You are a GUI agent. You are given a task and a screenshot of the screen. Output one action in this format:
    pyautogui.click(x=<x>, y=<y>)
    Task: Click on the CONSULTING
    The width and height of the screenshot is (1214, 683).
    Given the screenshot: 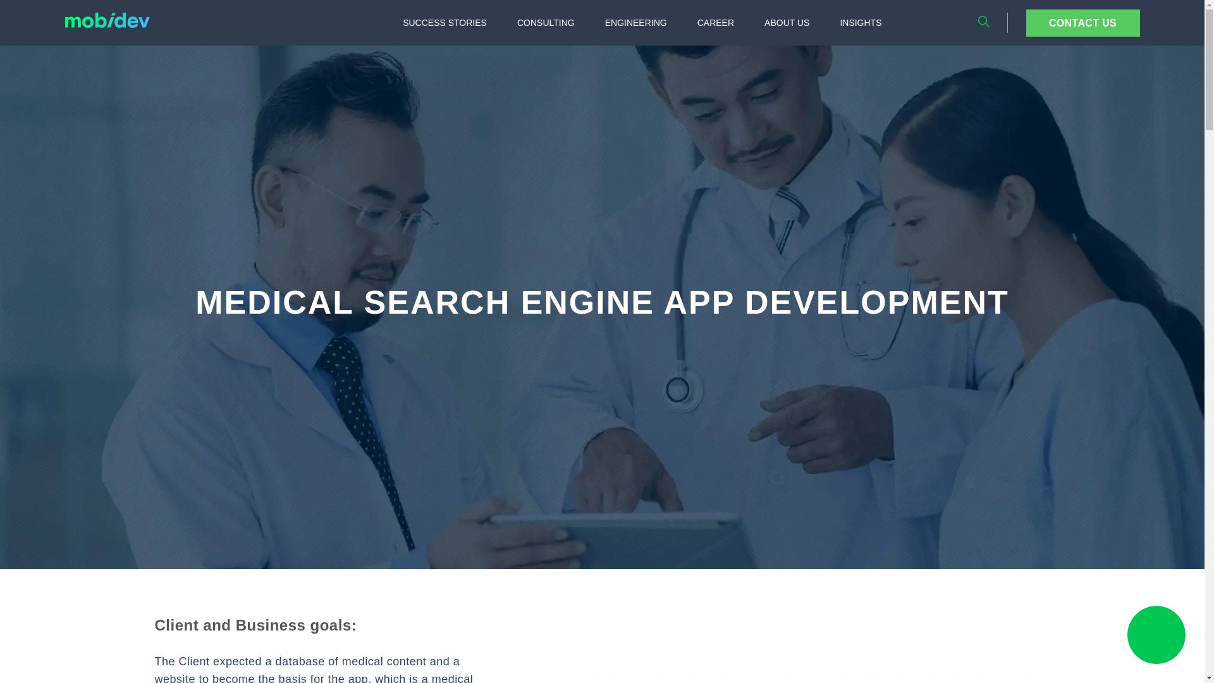 What is the action you would take?
    pyautogui.click(x=546, y=23)
    